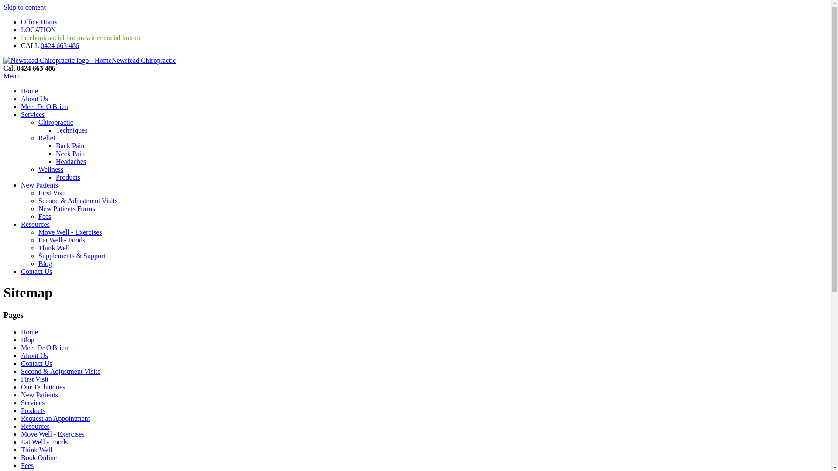 The width and height of the screenshot is (838, 471). Describe the element at coordinates (33, 411) in the screenshot. I see `Products` at that location.